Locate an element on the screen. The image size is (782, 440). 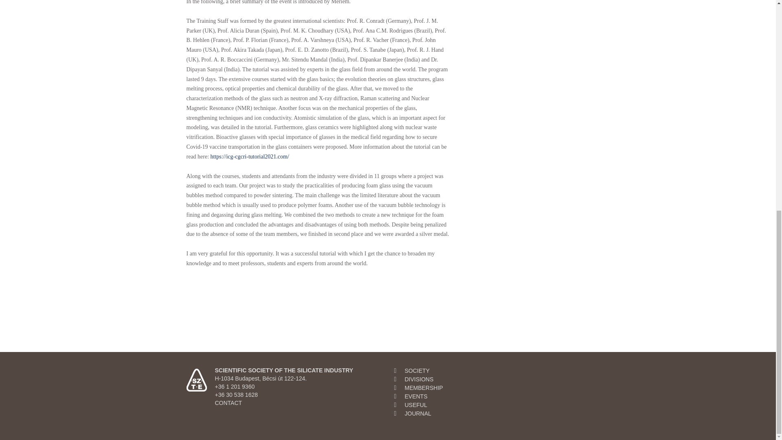
USEFUL is located at coordinates (416, 405).